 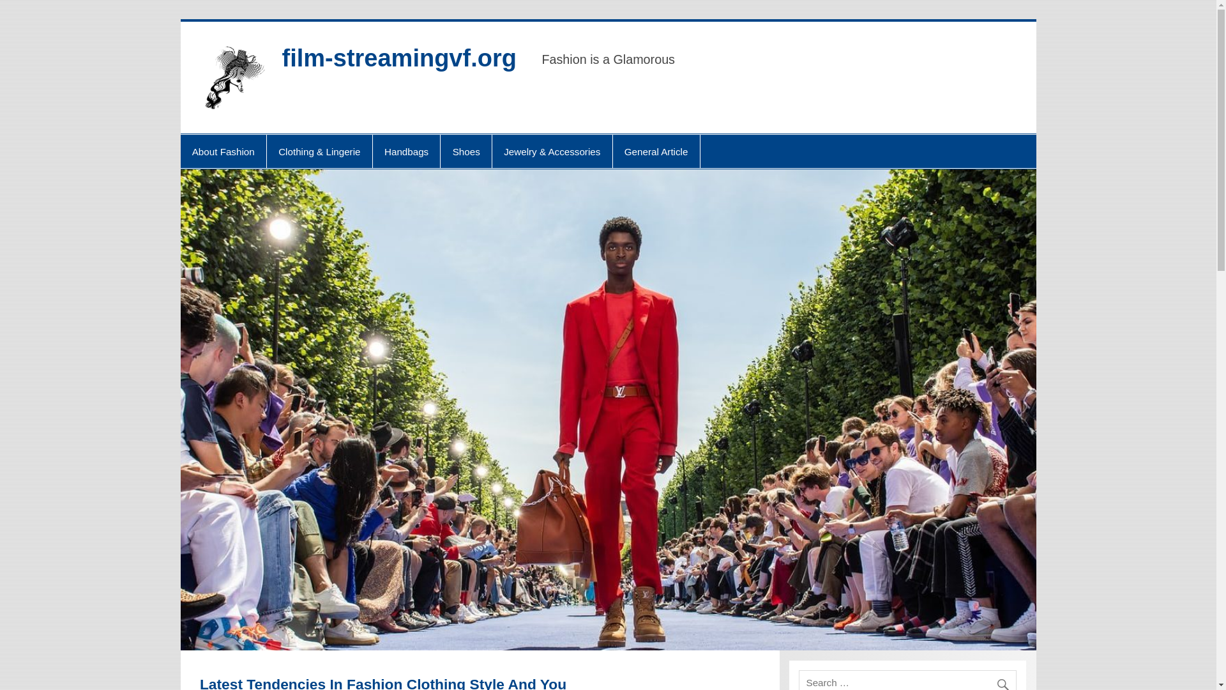 I want to click on film-streamingvf.org, so click(x=398, y=58).